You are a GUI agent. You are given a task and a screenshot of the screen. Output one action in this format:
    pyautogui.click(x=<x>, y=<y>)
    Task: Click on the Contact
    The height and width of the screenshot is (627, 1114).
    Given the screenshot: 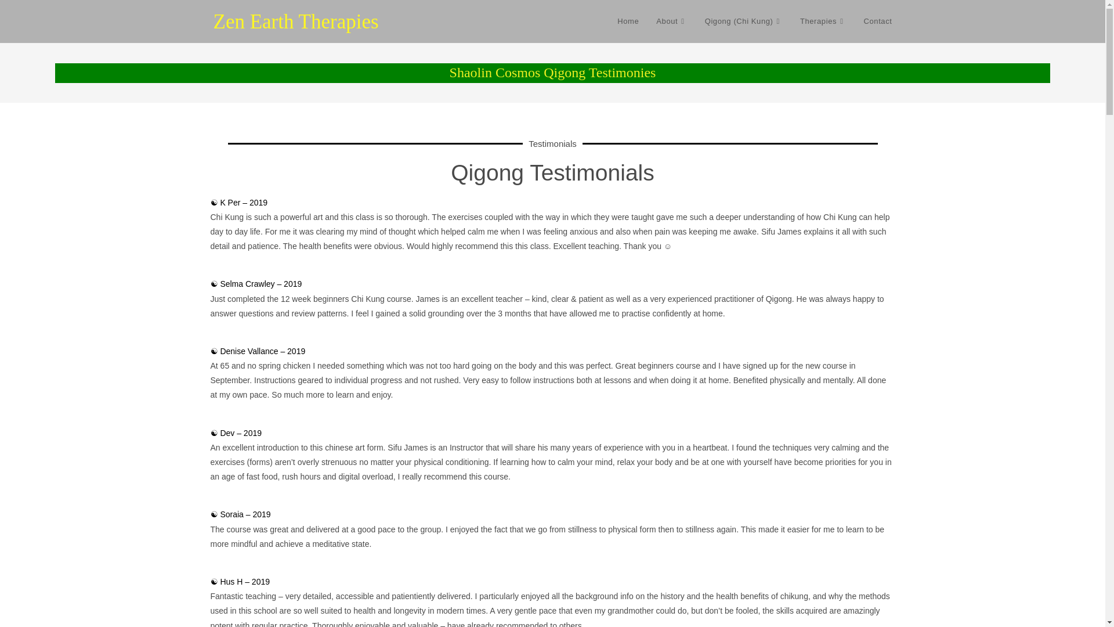 What is the action you would take?
    pyautogui.click(x=877, y=21)
    